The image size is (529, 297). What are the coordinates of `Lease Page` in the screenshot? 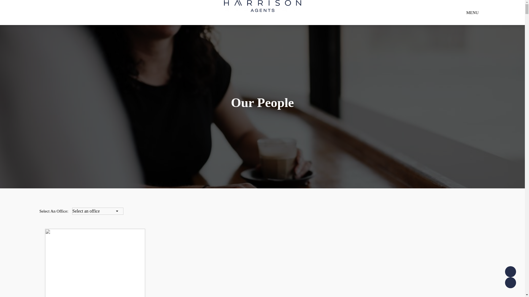 It's located at (511, 283).